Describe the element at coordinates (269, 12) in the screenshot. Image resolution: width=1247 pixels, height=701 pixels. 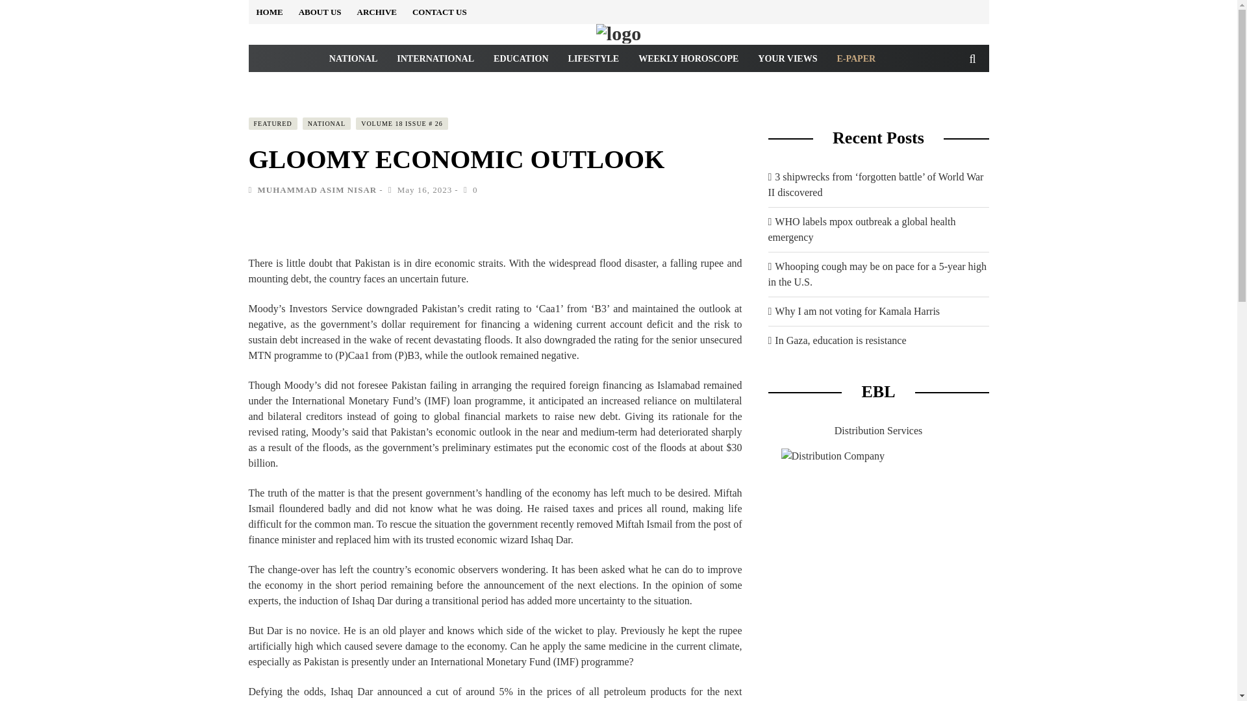
I see `HOME` at that location.